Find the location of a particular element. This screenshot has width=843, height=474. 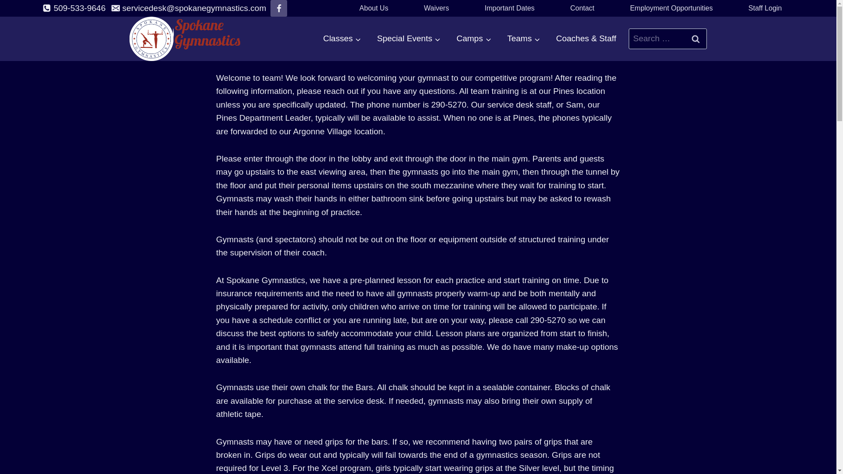

Staff Login is located at coordinates (765, 8).